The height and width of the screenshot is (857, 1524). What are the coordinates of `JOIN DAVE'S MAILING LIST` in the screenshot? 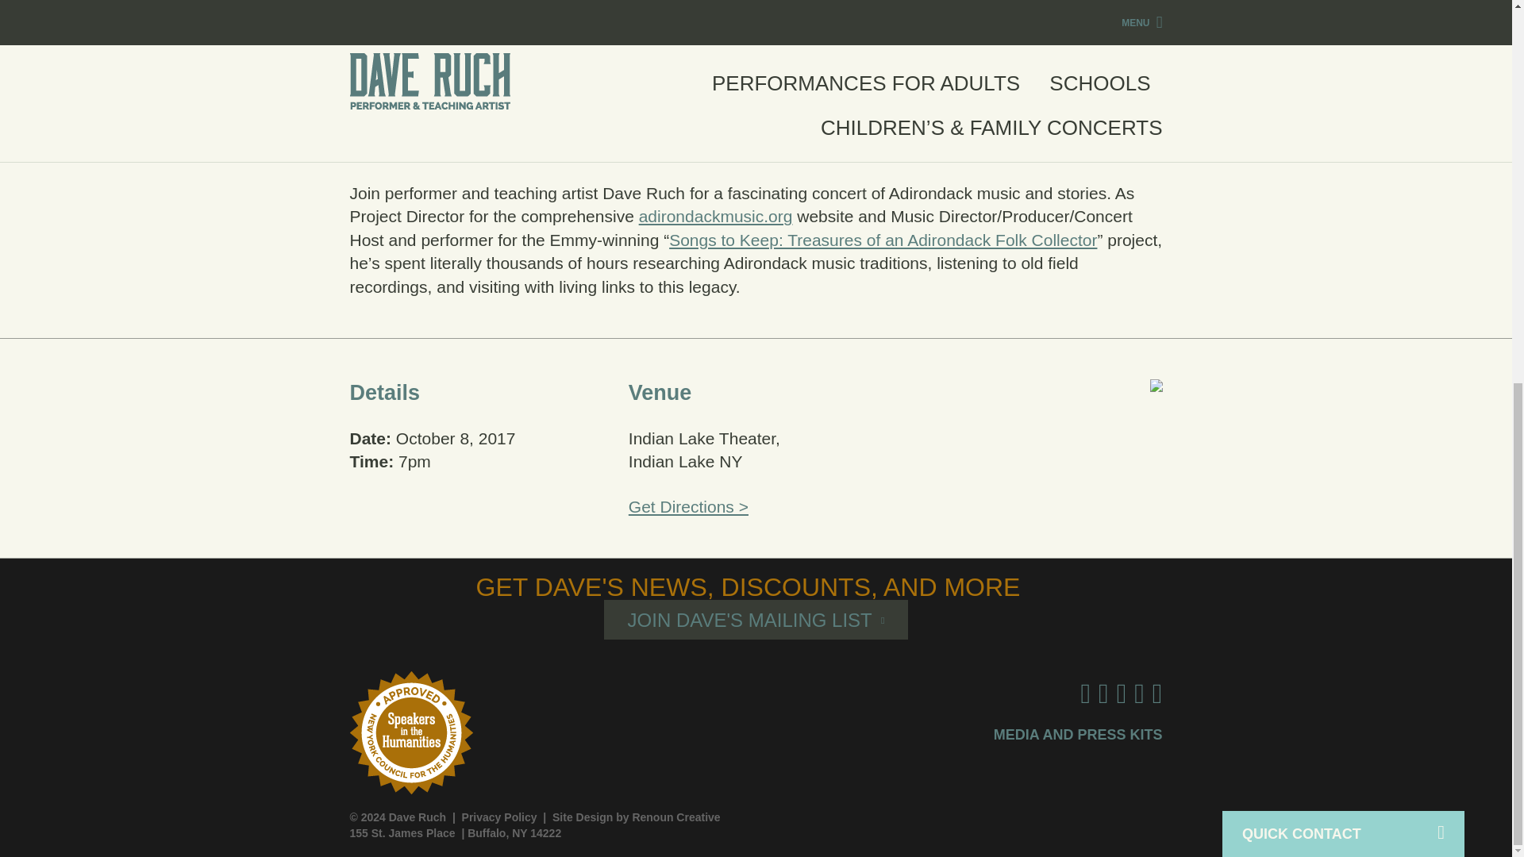 It's located at (756, 619).